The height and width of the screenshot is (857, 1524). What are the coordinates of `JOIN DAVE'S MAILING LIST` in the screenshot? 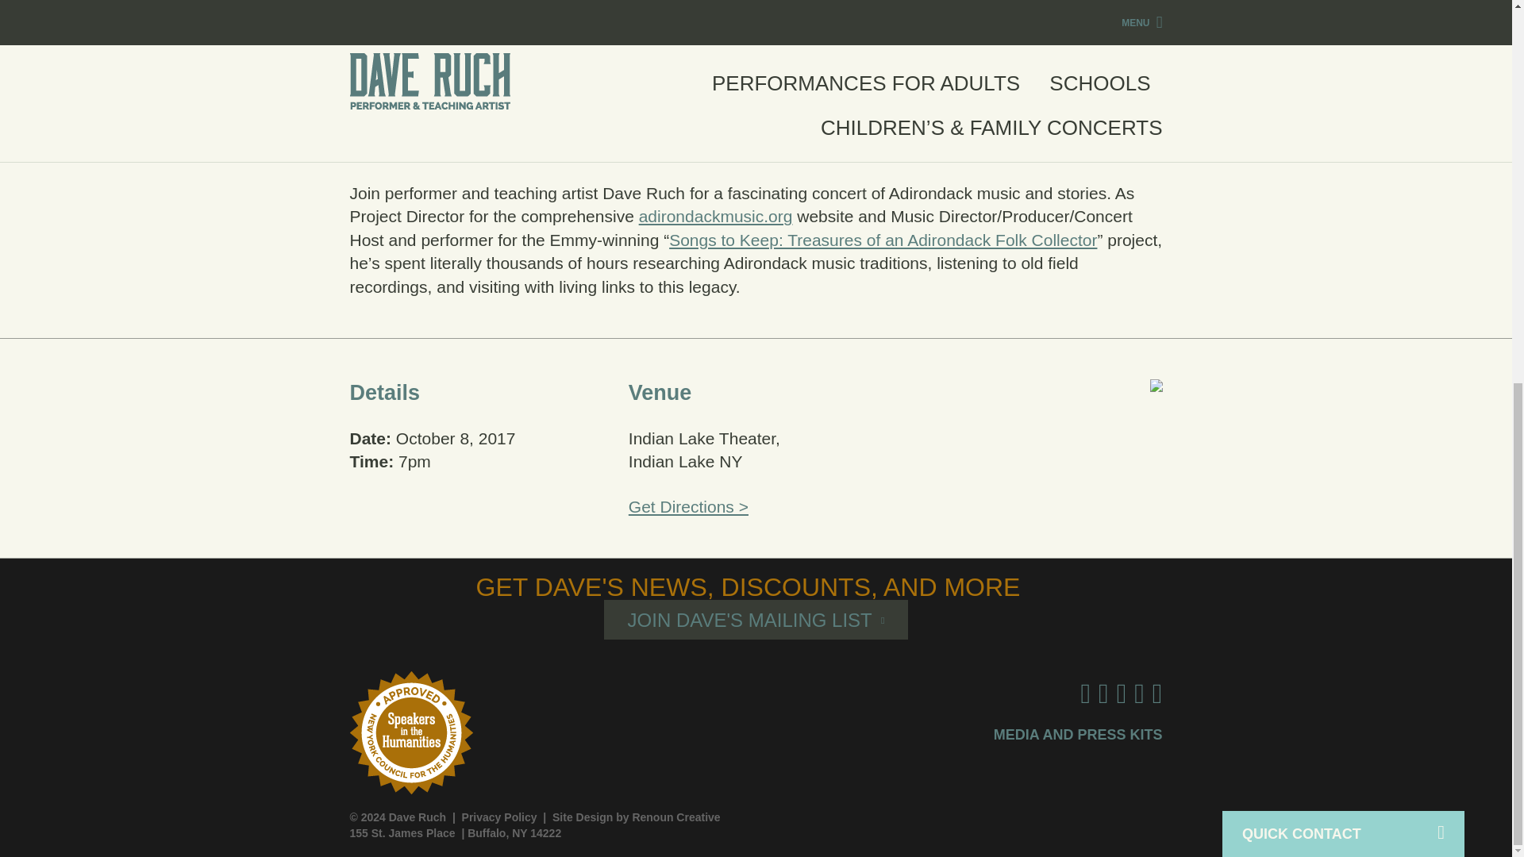 It's located at (756, 619).